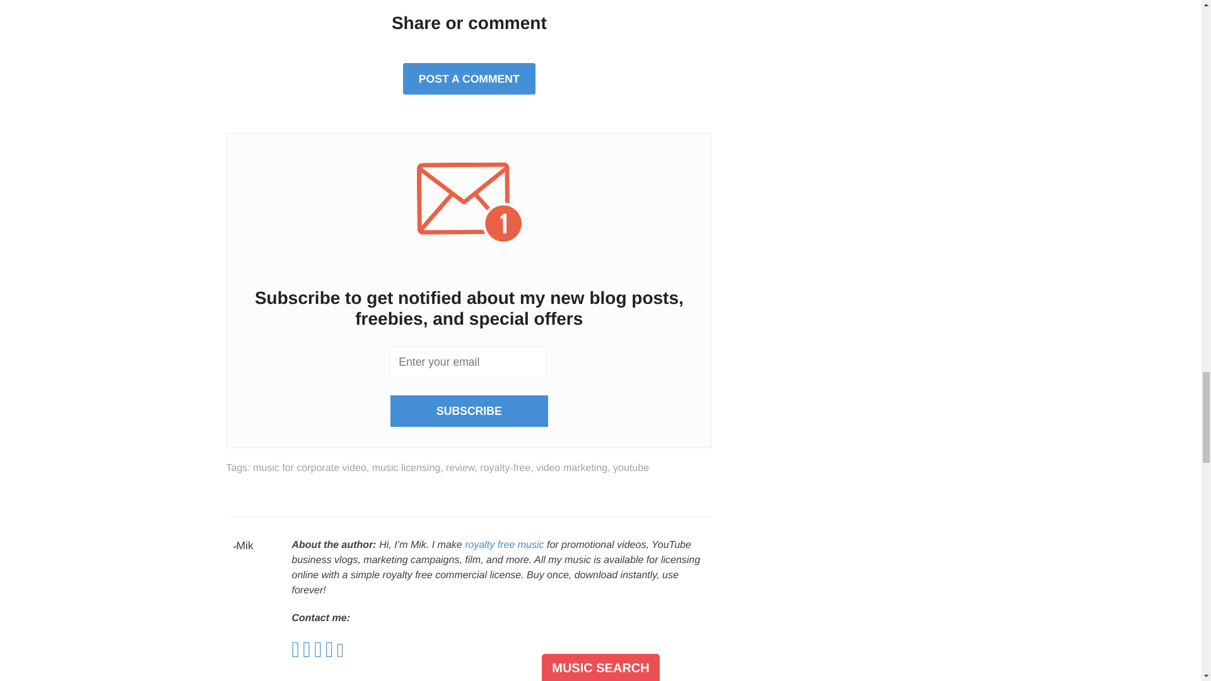 Image resolution: width=1211 pixels, height=681 pixels. What do you see at coordinates (505, 545) in the screenshot?
I see `Buy royalty free music for commercial use` at bounding box center [505, 545].